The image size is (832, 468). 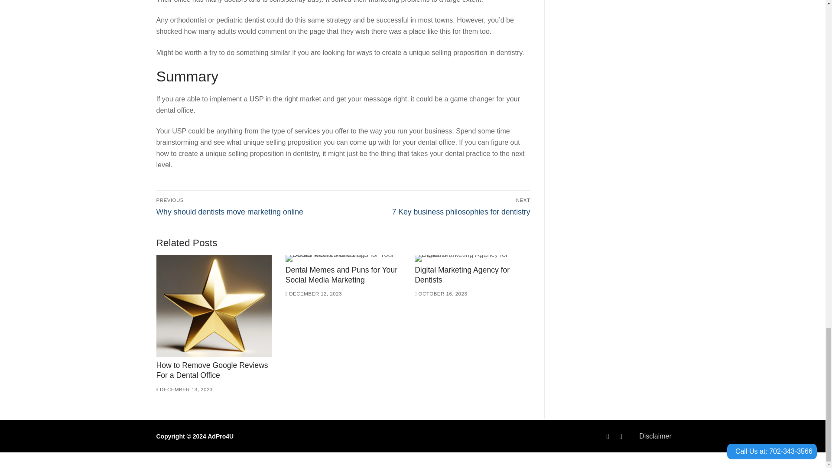 What do you see at coordinates (212, 370) in the screenshot?
I see `How to Remove Google Reviews For a Dental Office` at bounding box center [212, 370].